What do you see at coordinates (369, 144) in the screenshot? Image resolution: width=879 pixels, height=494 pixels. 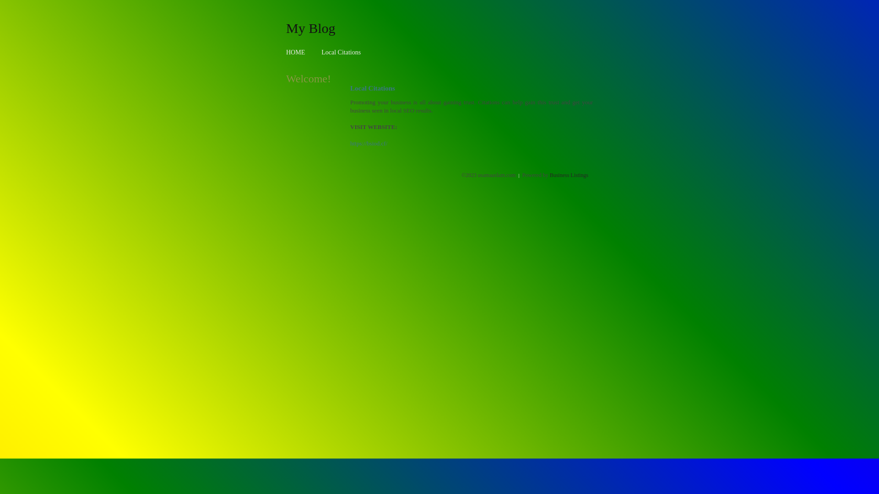 I see `https://bsiod.cf/` at bounding box center [369, 144].